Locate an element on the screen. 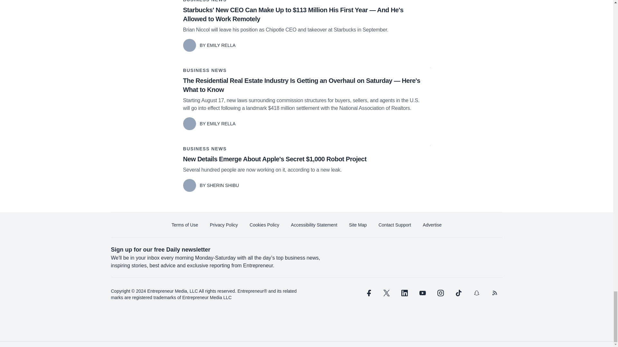 The width and height of the screenshot is (618, 347). tiktok is located at coordinates (458, 293).